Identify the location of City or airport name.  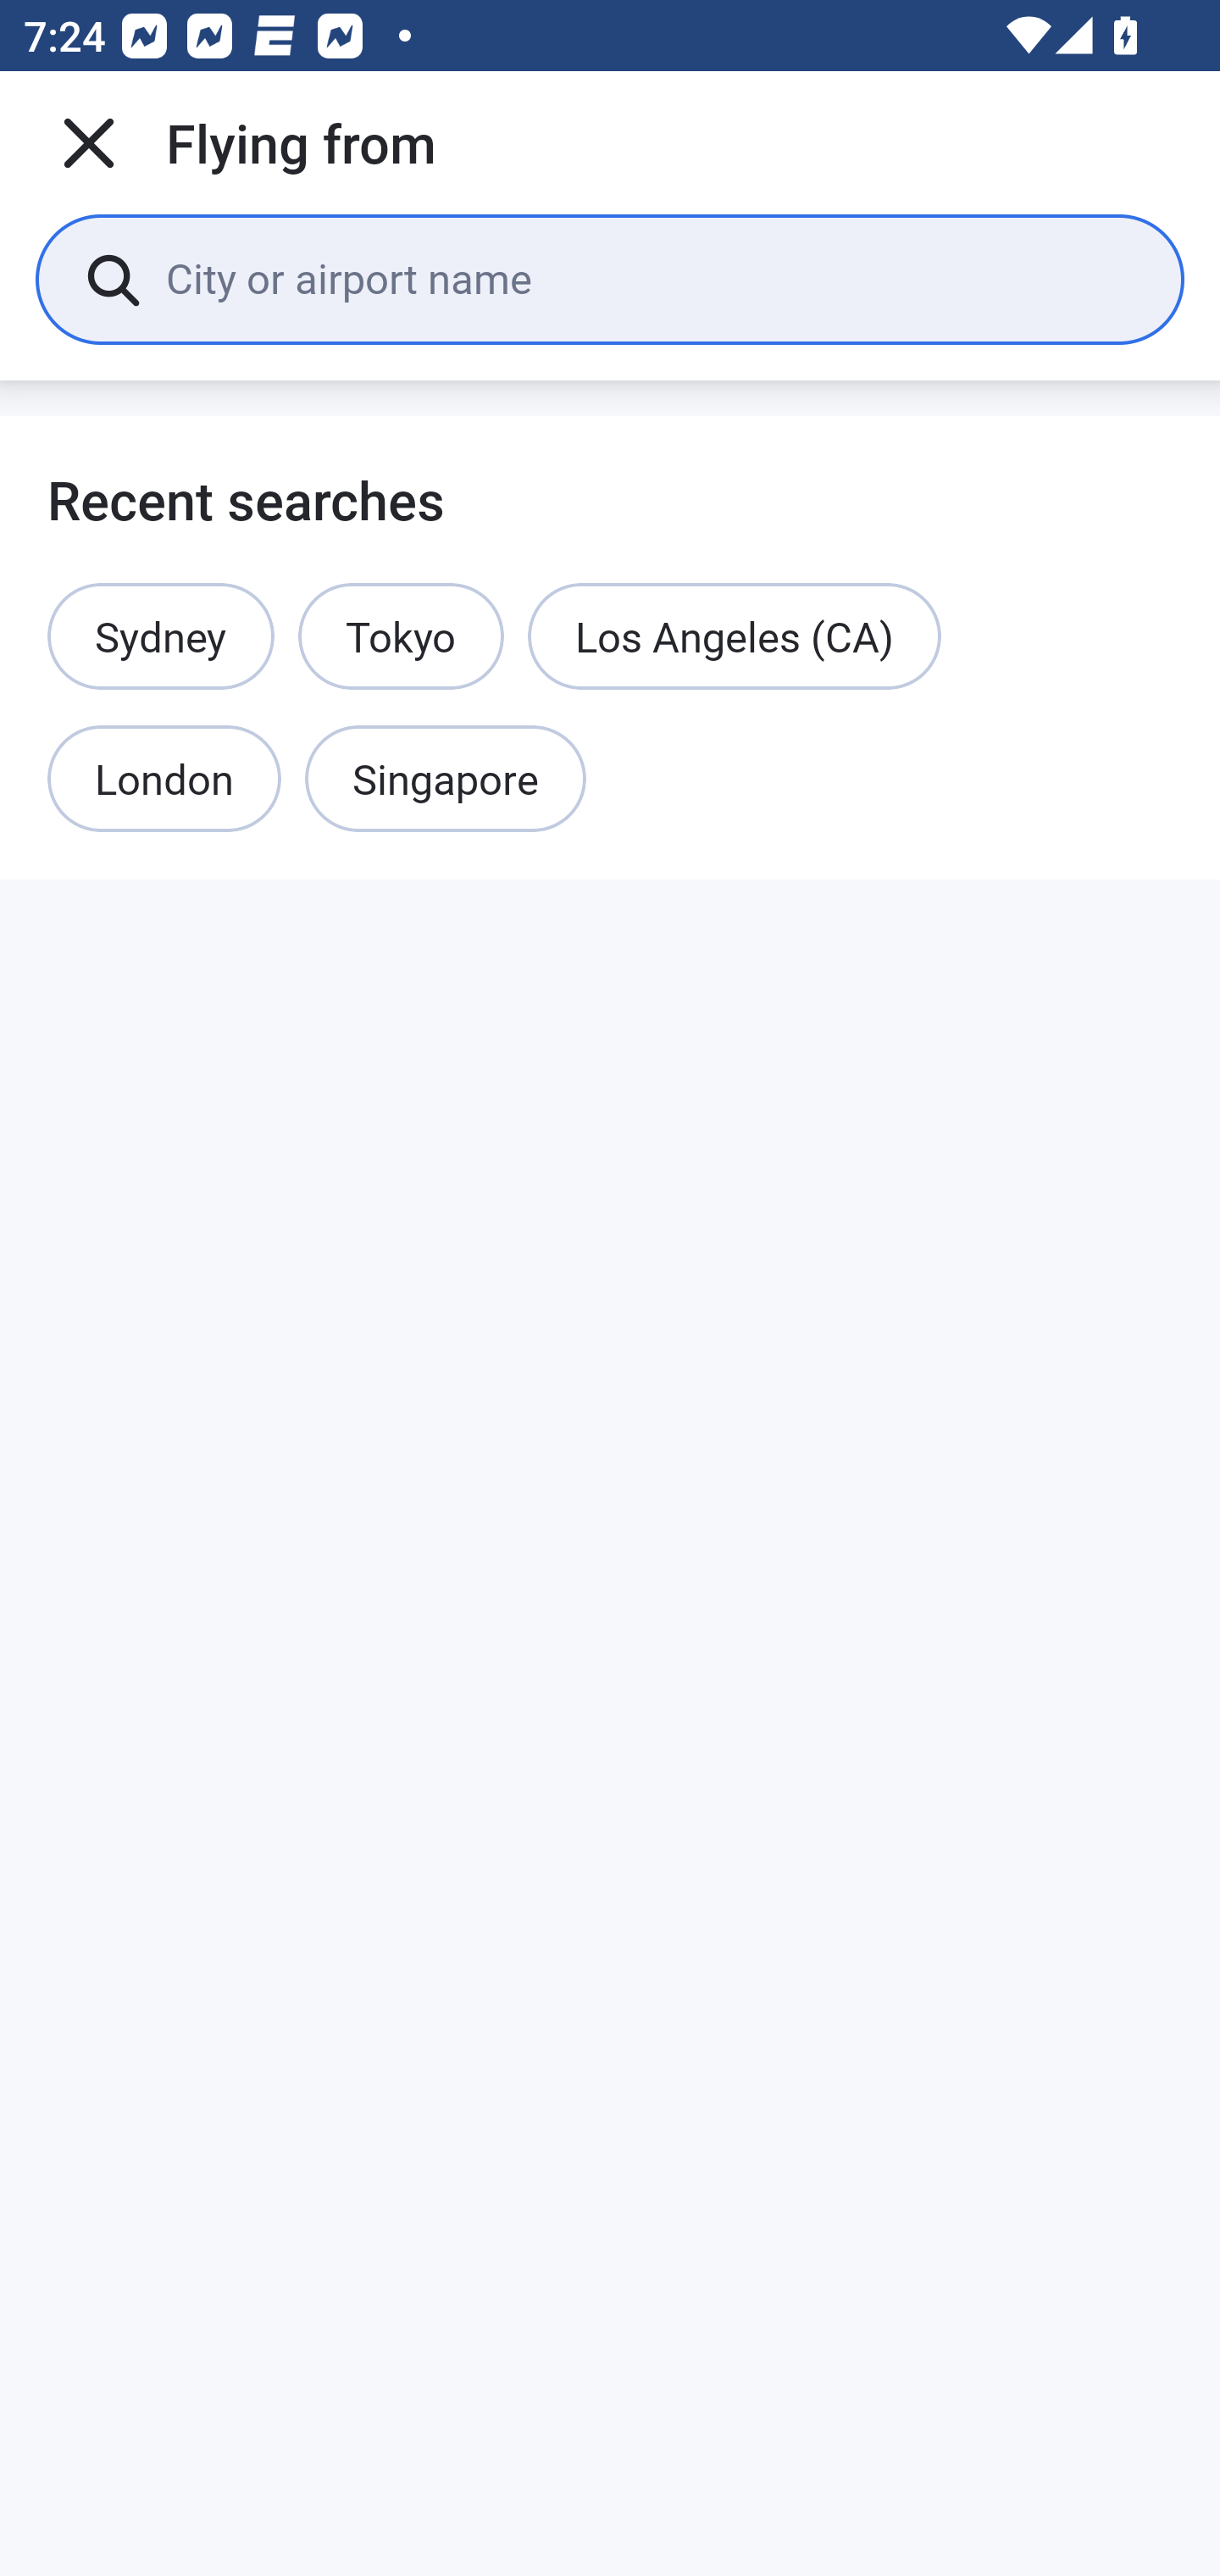
(651, 278).